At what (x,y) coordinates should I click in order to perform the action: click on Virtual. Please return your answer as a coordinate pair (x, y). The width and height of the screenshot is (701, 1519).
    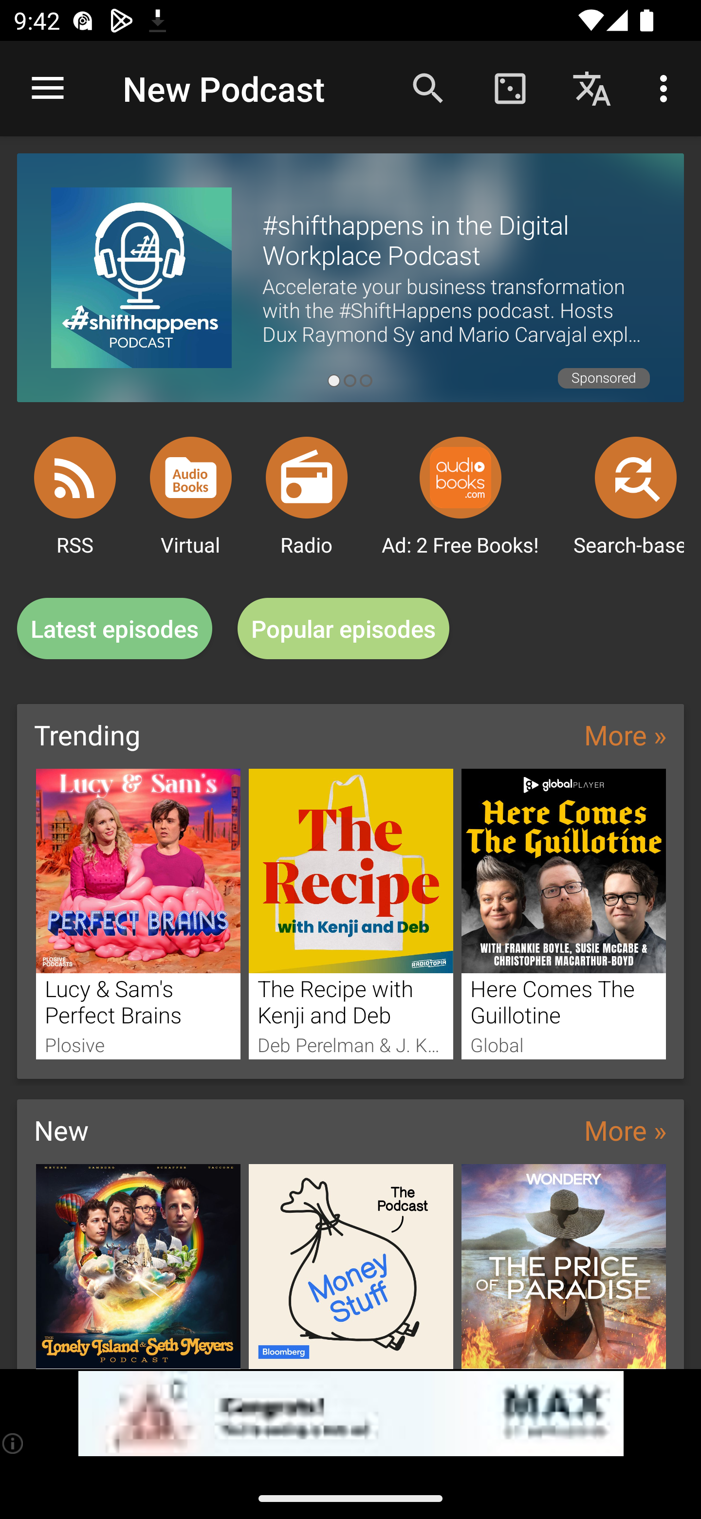
    Looking at the image, I should click on (191, 477).